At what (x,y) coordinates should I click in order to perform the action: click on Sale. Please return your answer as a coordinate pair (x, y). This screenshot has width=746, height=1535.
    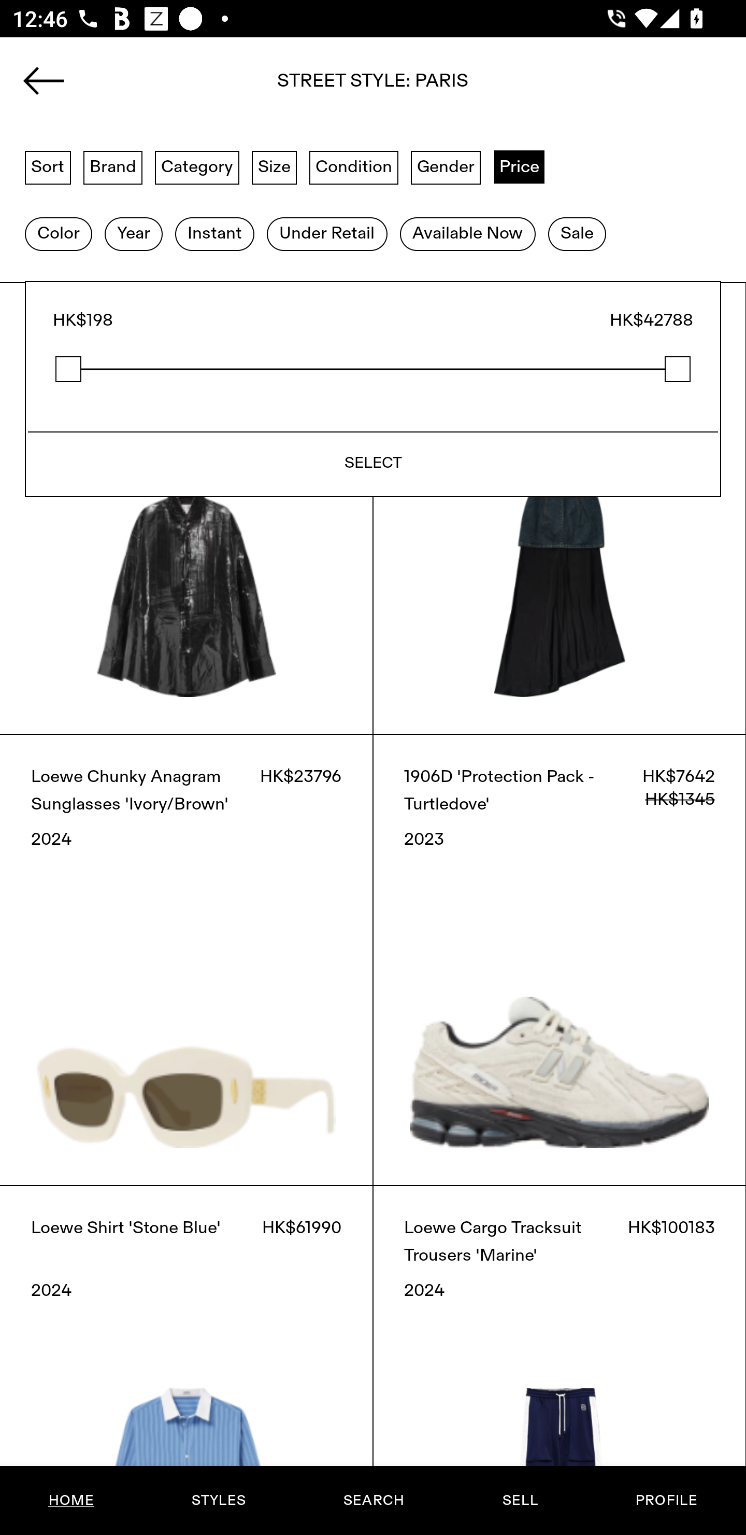
    Looking at the image, I should click on (577, 234).